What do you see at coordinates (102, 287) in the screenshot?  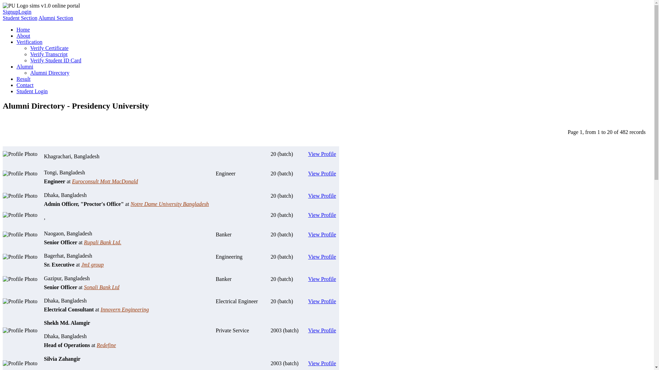 I see `Sonali Bank Ltd` at bounding box center [102, 287].